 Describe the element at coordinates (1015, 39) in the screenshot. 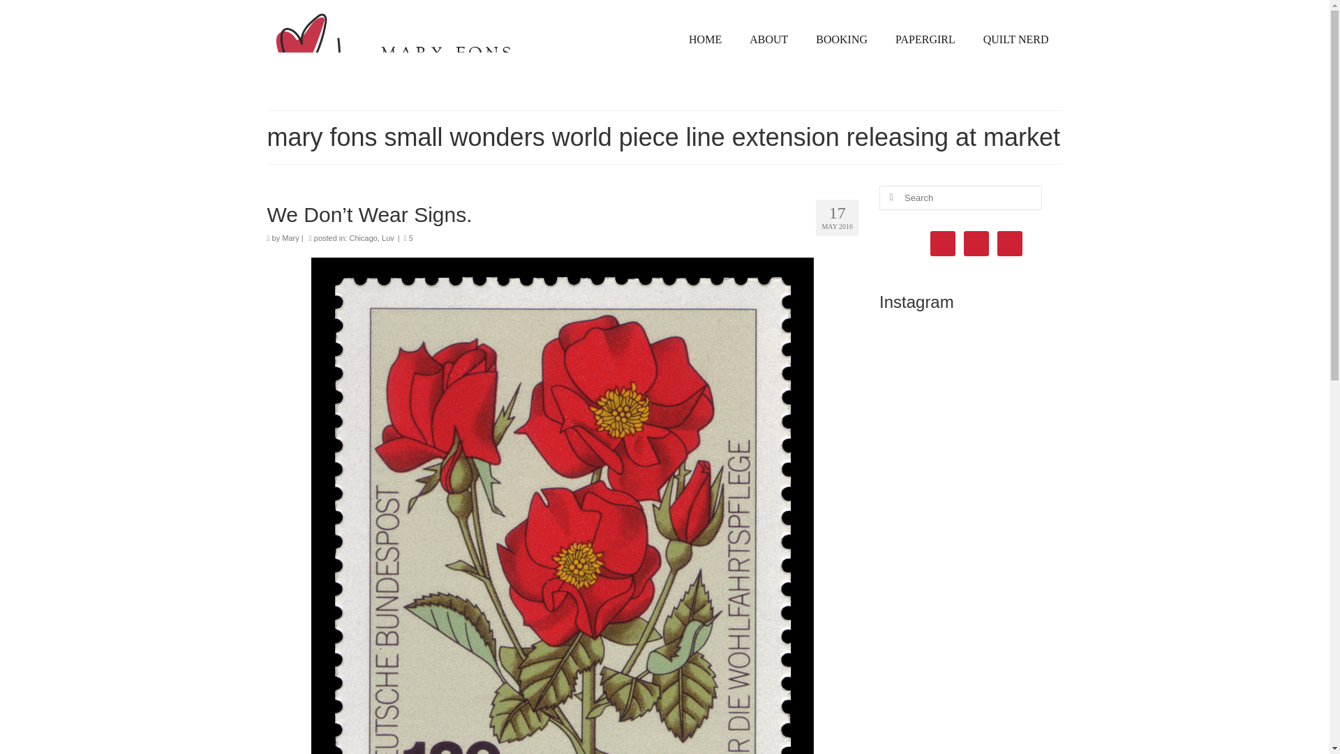

I see `QUILT NERD` at that location.